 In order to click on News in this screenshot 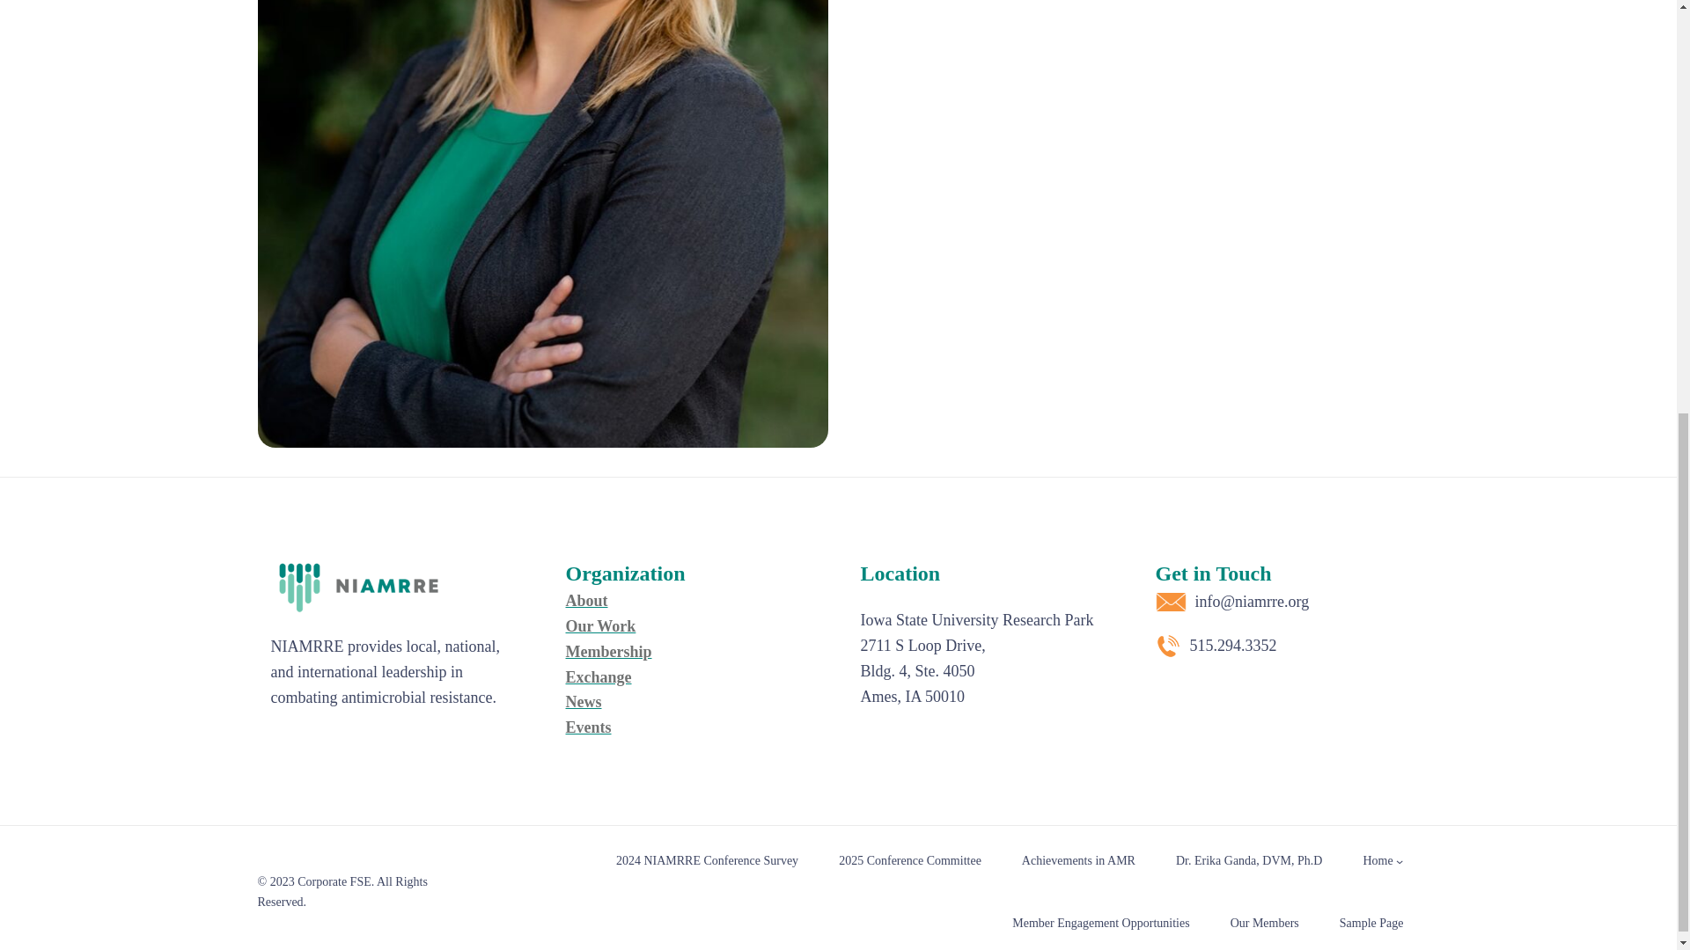, I will do `click(583, 702)`.